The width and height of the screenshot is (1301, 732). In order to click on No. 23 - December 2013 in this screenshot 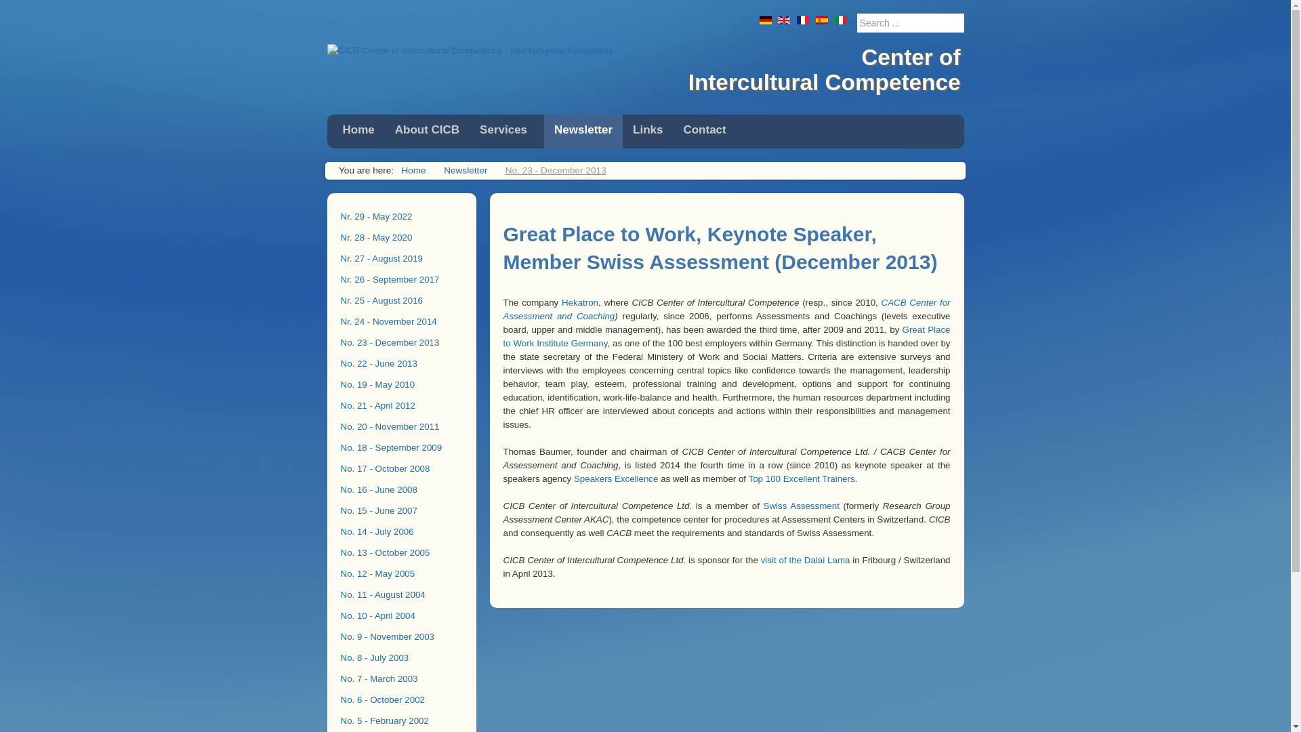, I will do `click(400, 343)`.